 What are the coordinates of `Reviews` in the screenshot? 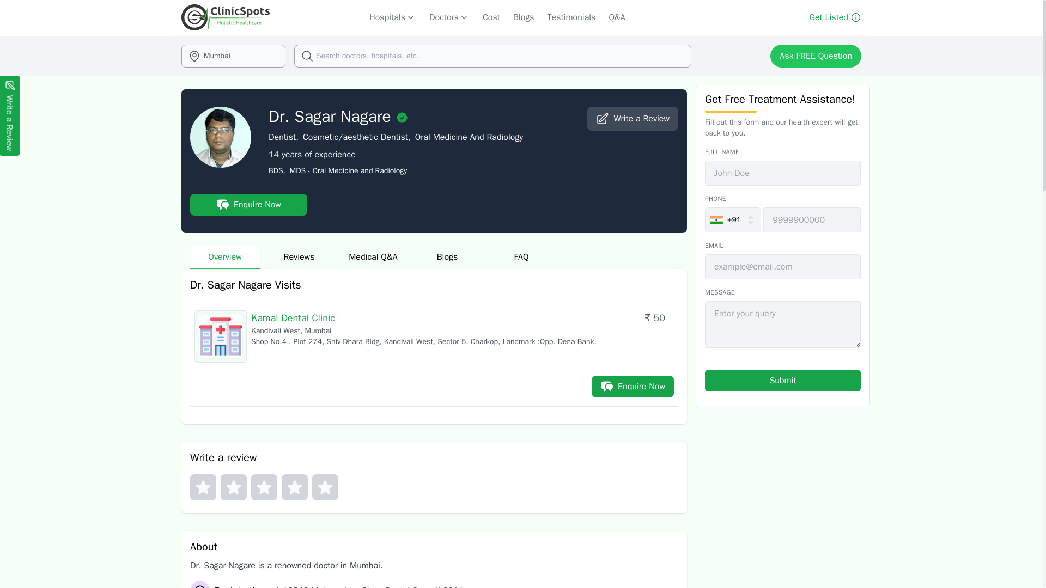 It's located at (299, 257).